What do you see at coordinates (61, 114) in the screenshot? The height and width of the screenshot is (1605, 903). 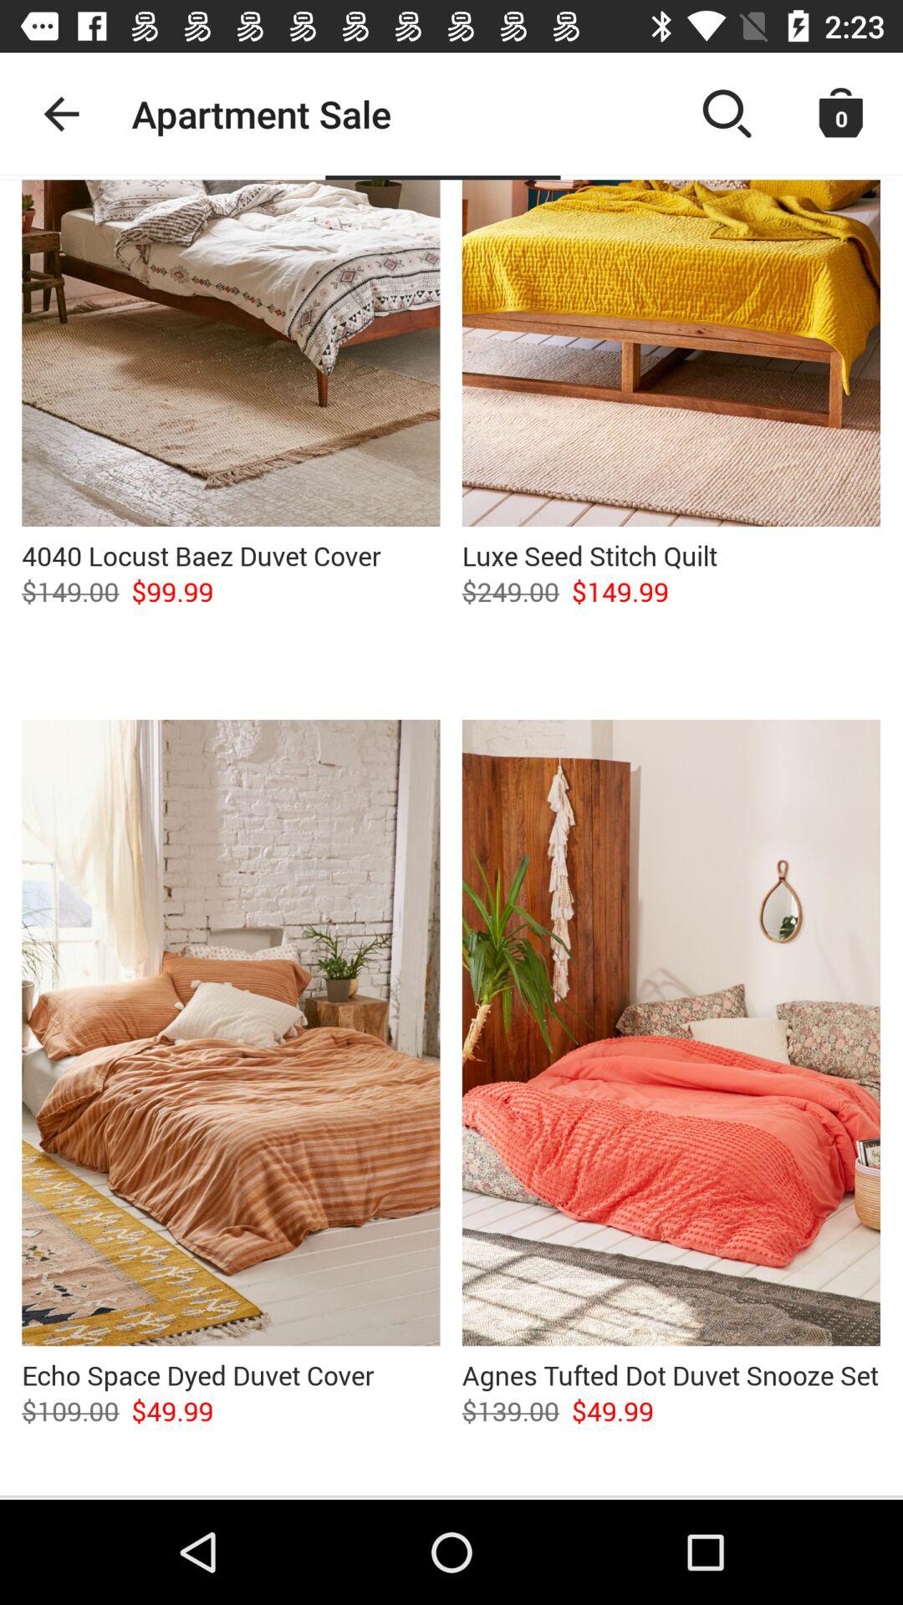 I see `choose the app to the left of the apartment sale app` at bounding box center [61, 114].